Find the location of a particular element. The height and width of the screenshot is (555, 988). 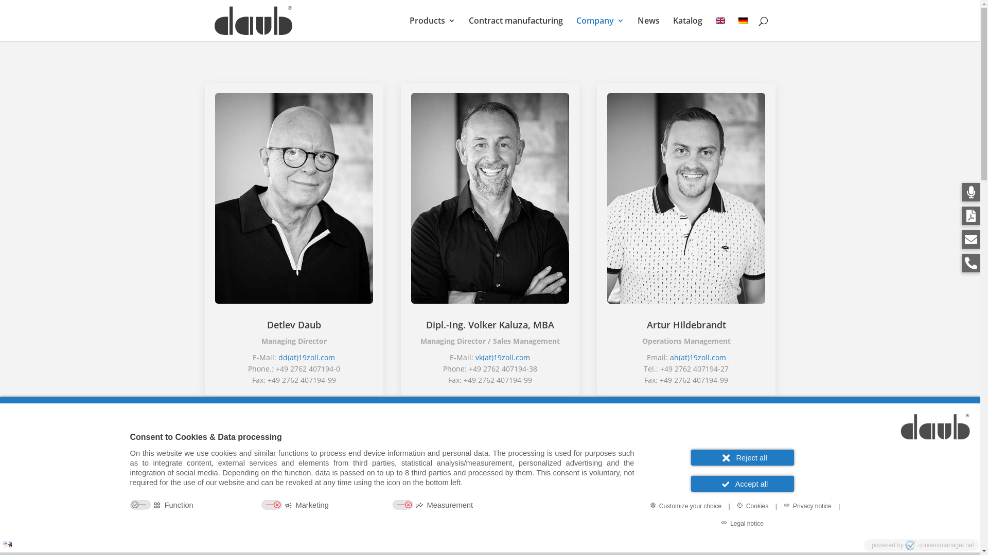

Contract manufacturing is located at coordinates (516, 29).